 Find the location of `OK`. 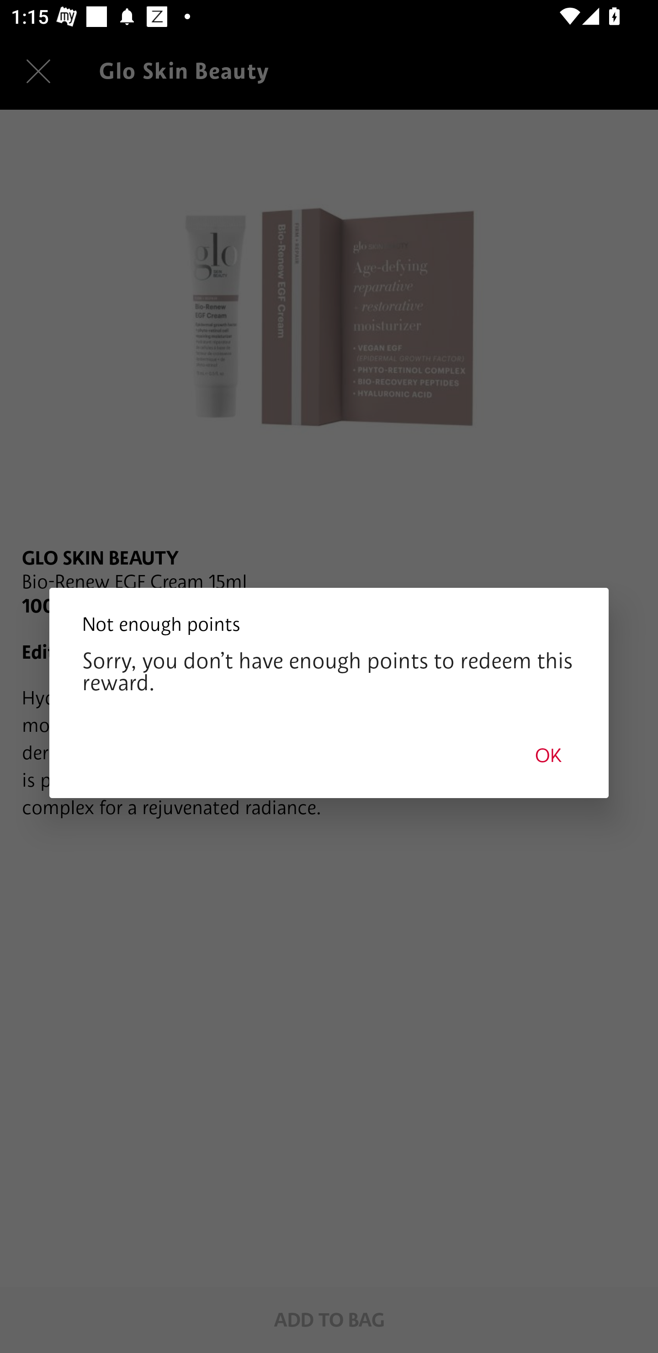

OK is located at coordinates (548, 755).